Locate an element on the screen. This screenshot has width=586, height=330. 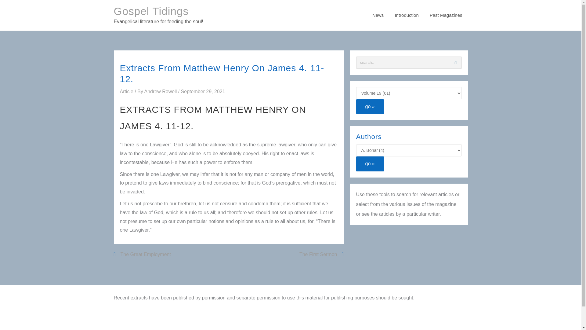
View all posts by Andrew Rowell is located at coordinates (161, 91).